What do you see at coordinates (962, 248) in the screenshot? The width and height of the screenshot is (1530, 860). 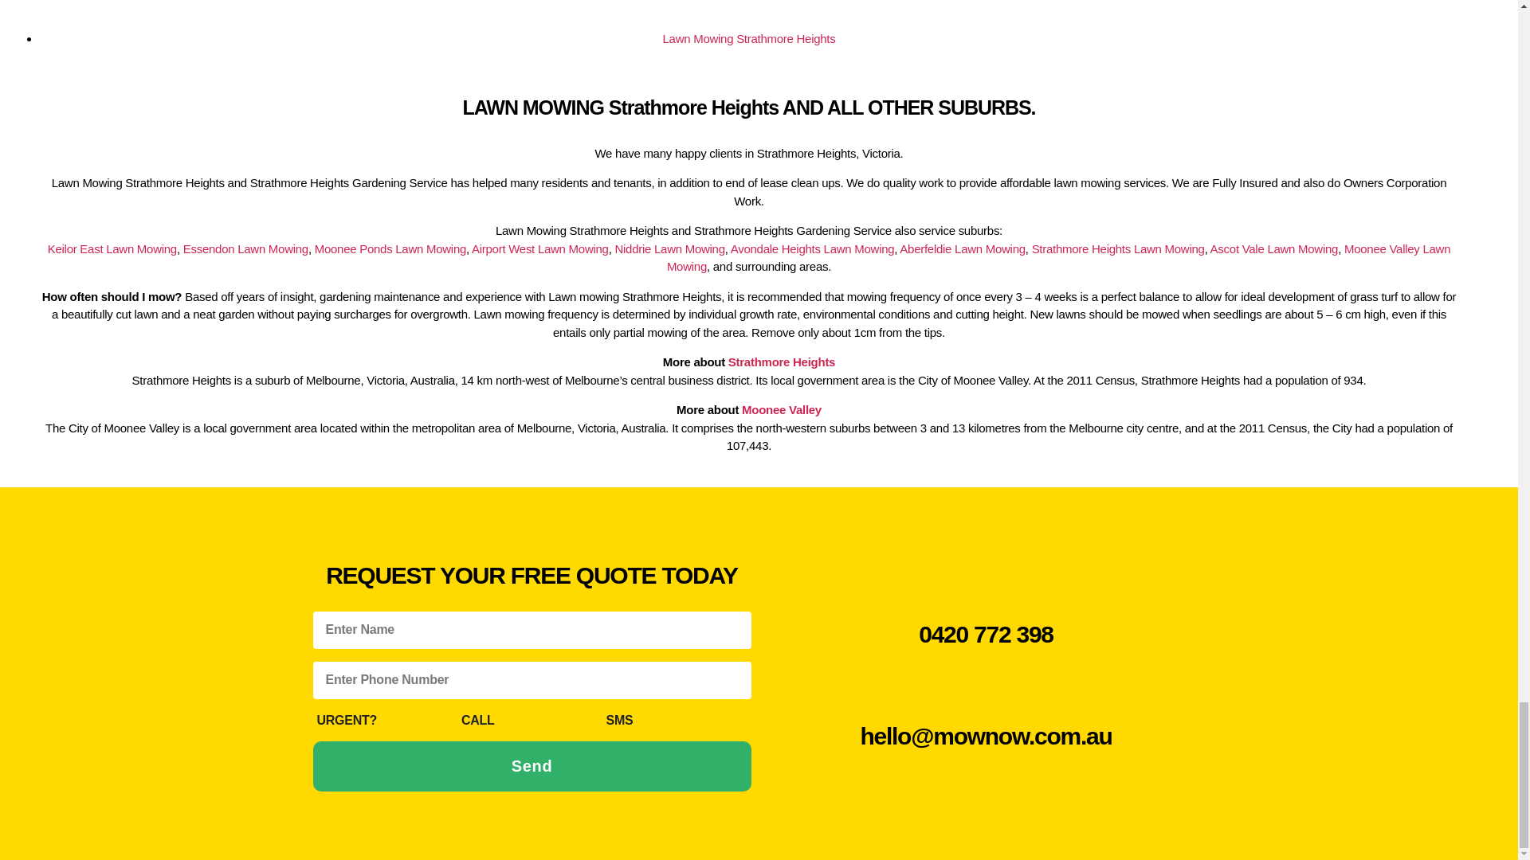 I see `Aberfeldie Lawn Mowing` at bounding box center [962, 248].